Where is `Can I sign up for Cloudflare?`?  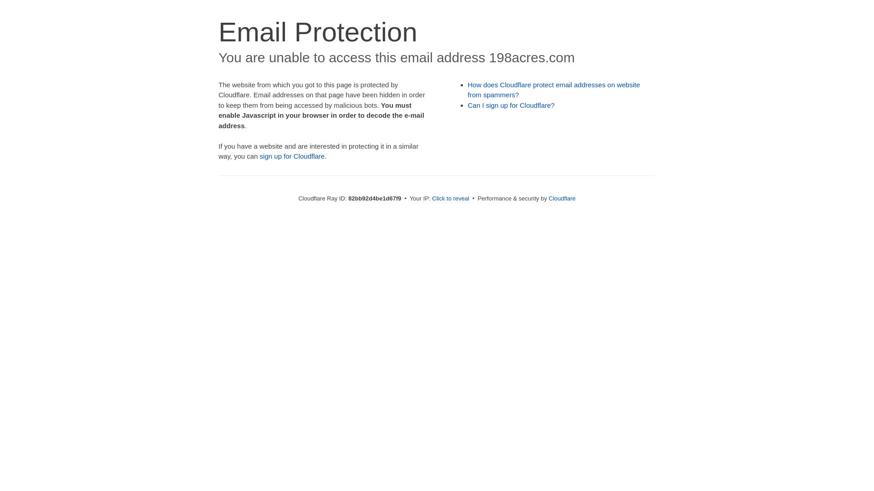 Can I sign up for Cloudflare? is located at coordinates (512, 105).